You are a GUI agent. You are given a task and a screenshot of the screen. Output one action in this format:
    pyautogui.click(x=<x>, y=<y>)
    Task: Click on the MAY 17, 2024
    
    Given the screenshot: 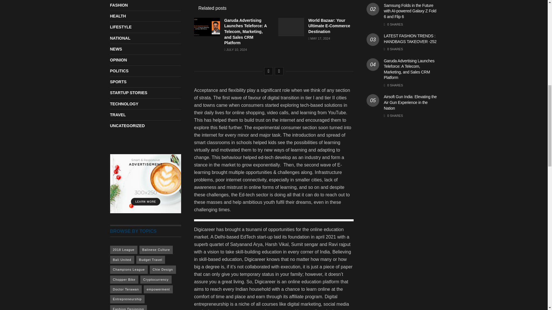 What is the action you would take?
    pyautogui.click(x=319, y=38)
    